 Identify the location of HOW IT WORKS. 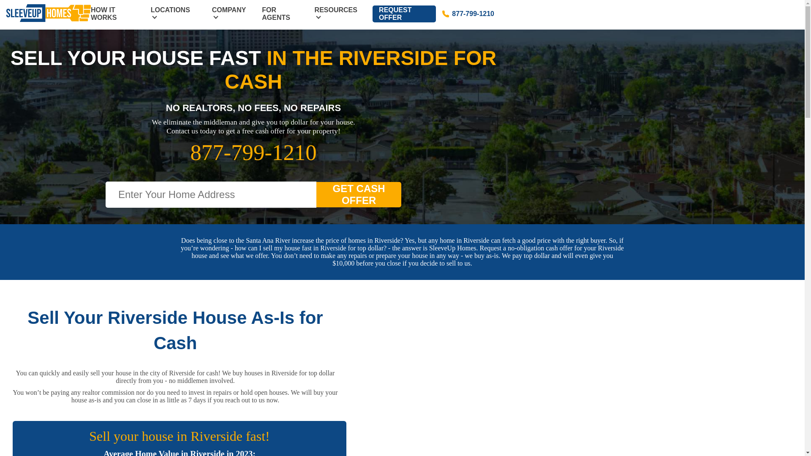
(104, 14).